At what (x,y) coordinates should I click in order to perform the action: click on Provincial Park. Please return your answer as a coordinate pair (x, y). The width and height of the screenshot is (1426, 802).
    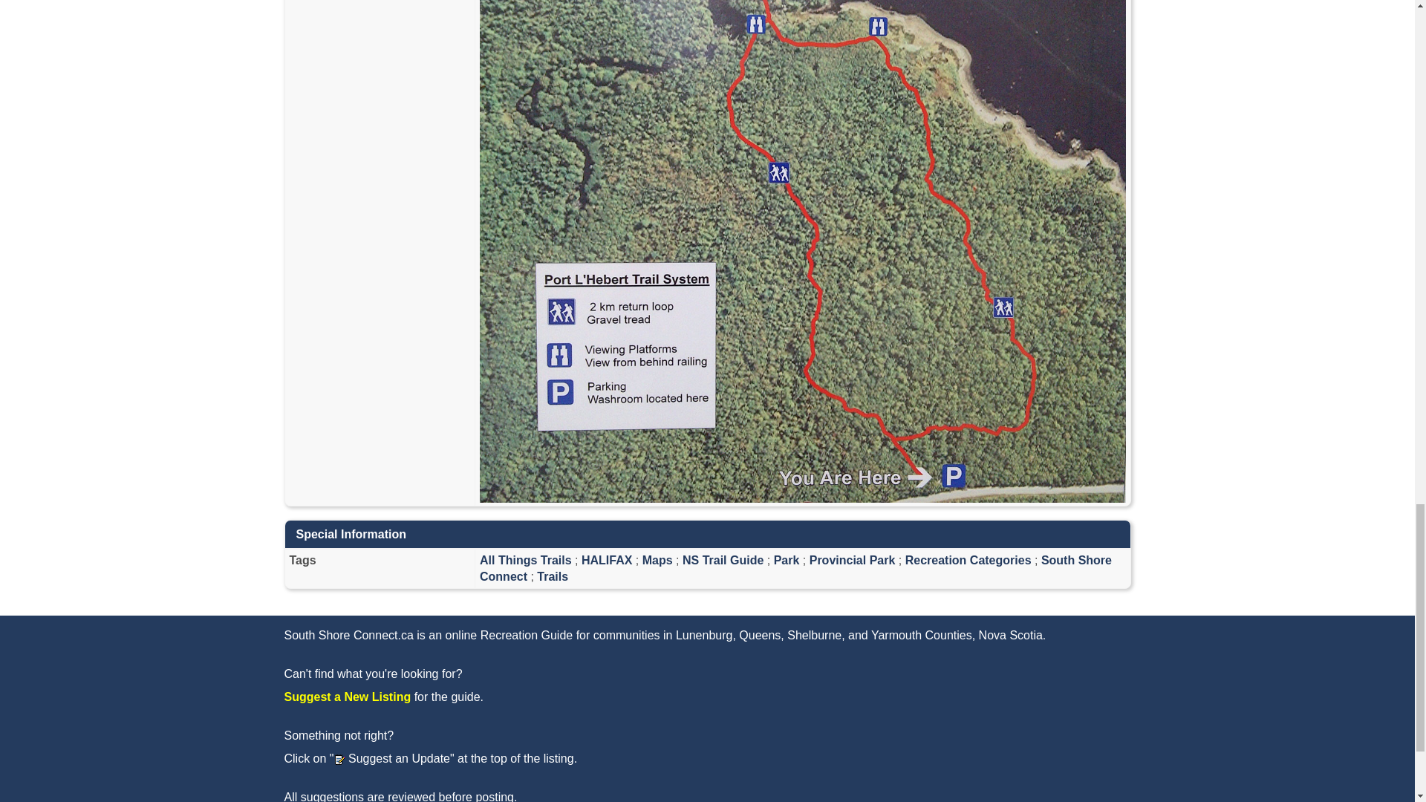
    Looking at the image, I should click on (853, 560).